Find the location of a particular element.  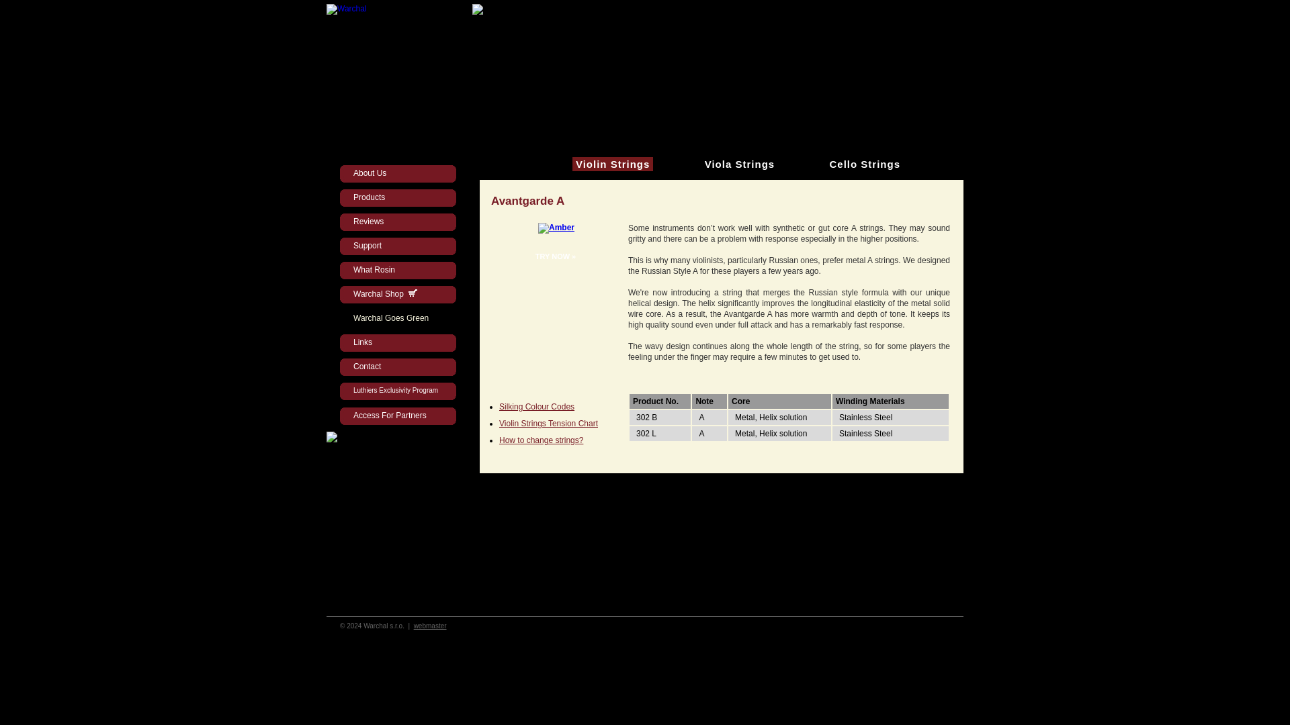

Warchal Goes Green is located at coordinates (402, 322).